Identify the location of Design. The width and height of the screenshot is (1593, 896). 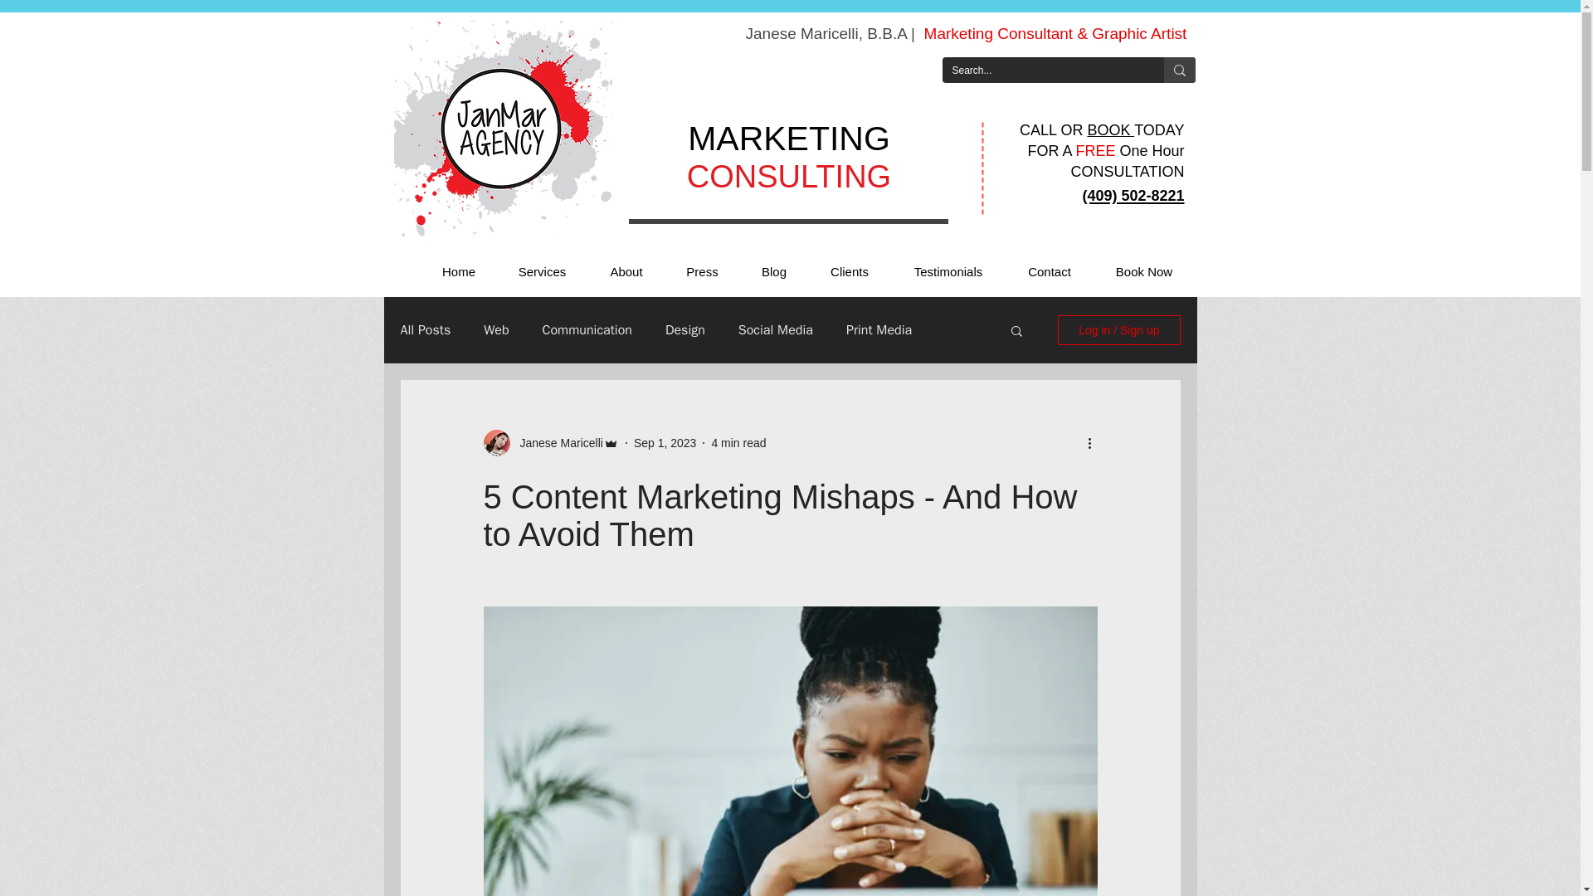
(685, 330).